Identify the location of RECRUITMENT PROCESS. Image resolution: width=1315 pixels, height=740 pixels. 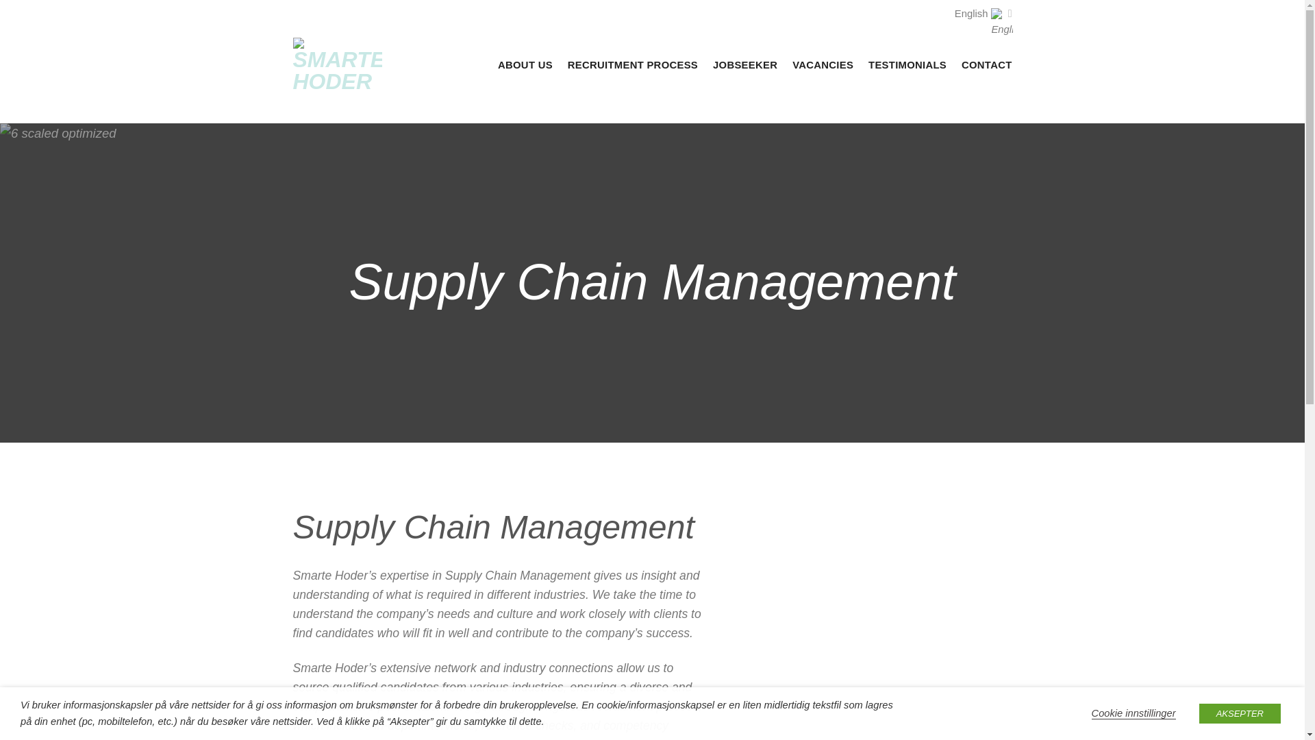
(633, 64).